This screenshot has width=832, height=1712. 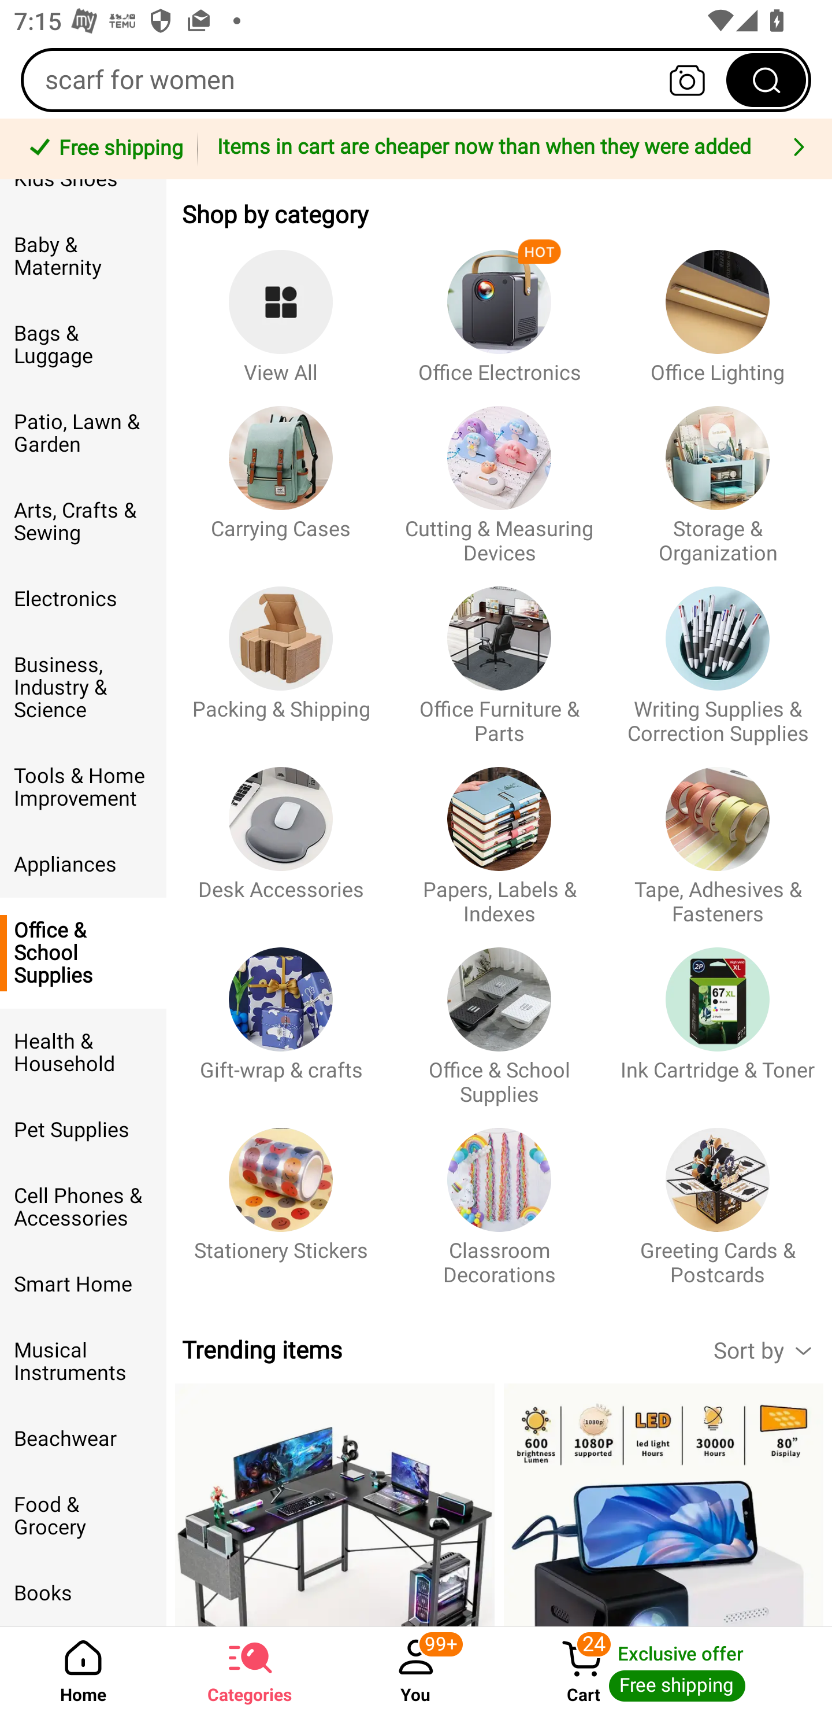 What do you see at coordinates (250, 1669) in the screenshot?
I see `Categories` at bounding box center [250, 1669].